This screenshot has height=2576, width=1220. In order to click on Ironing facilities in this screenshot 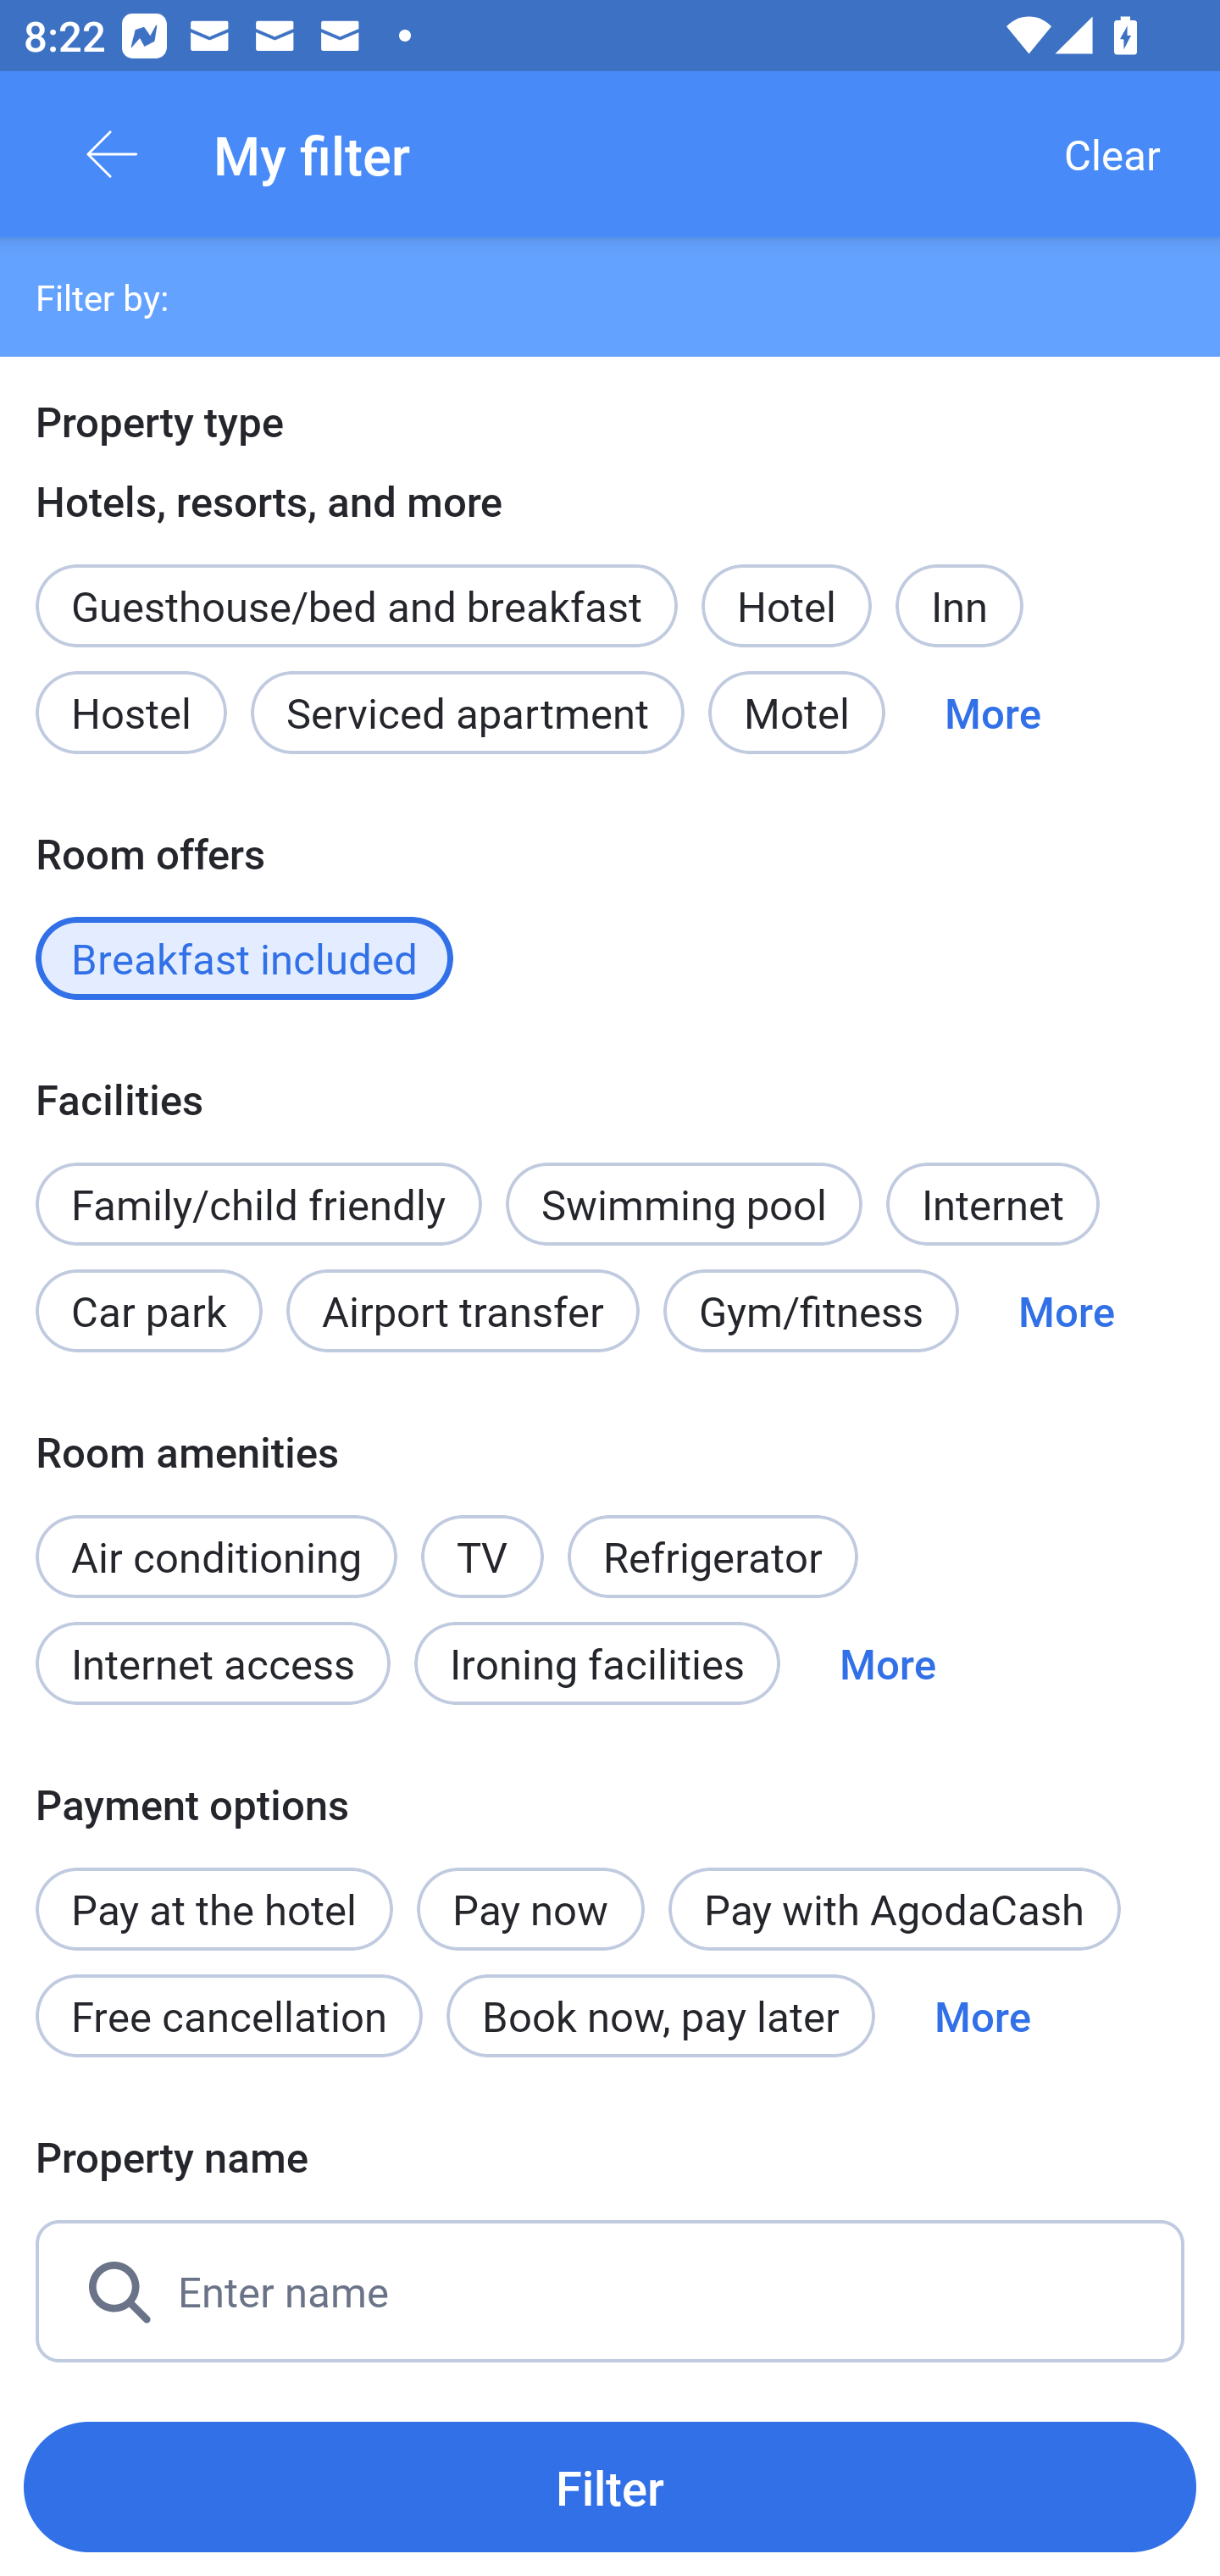, I will do `click(597, 1663)`.